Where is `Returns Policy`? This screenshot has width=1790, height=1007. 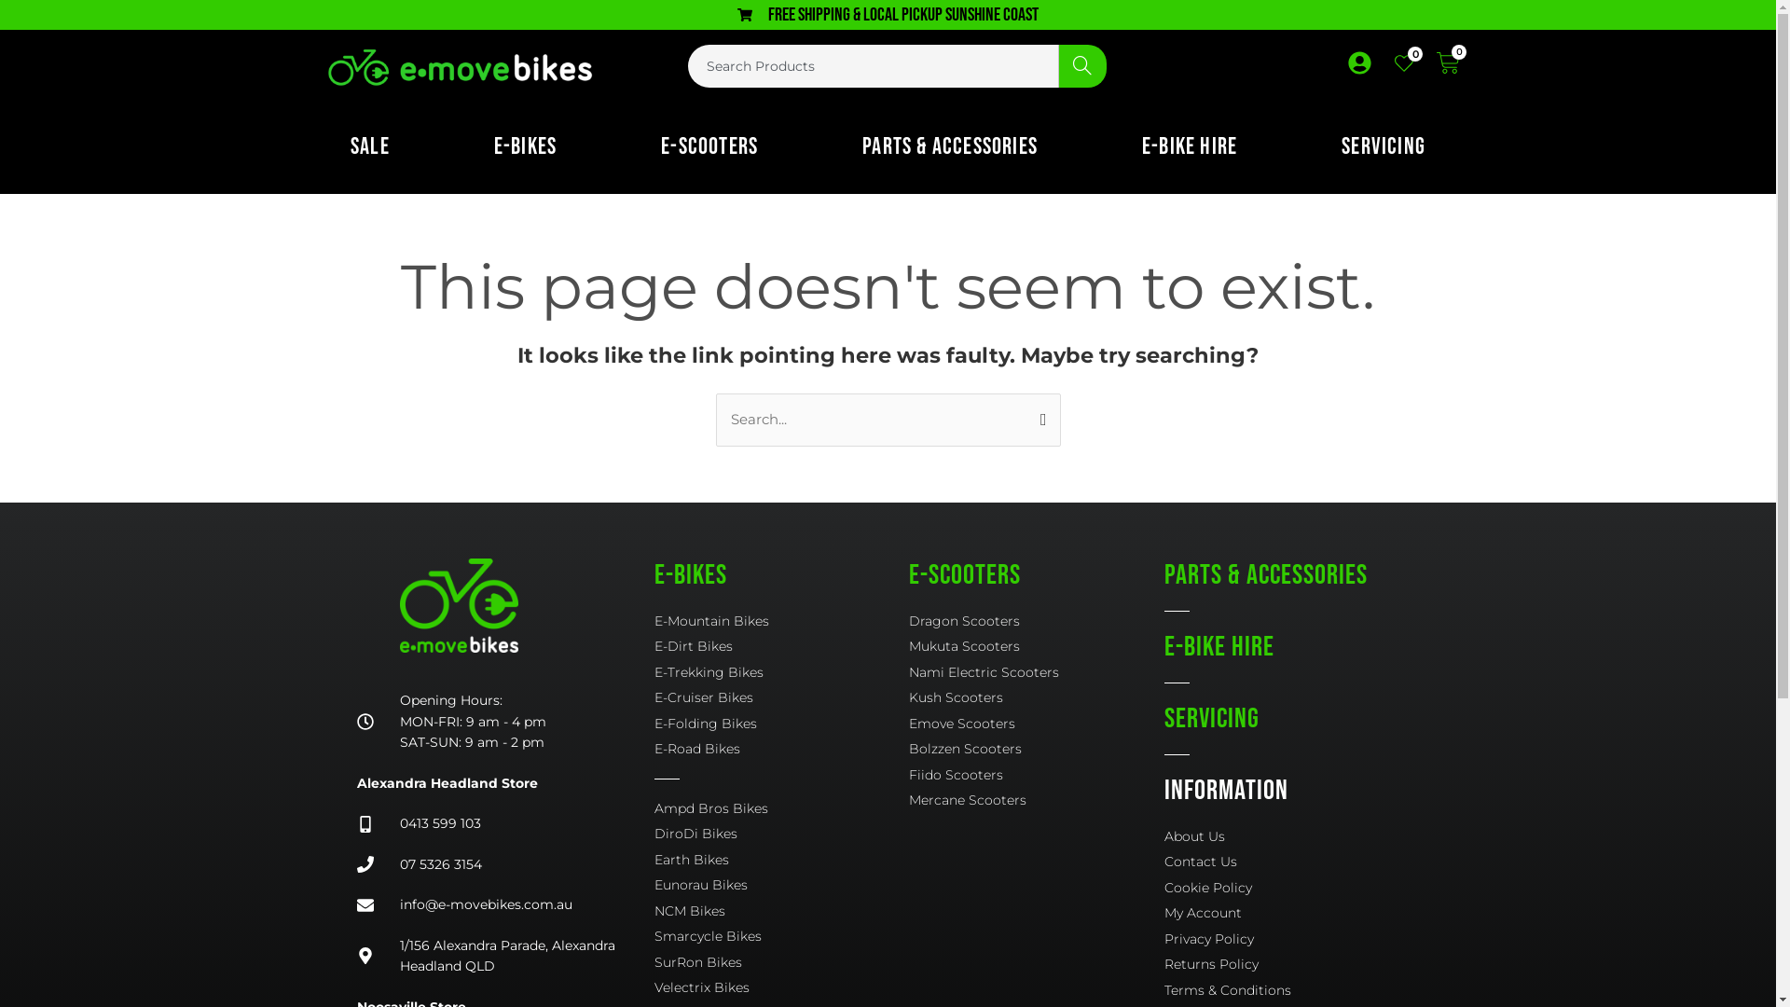
Returns Policy is located at coordinates (1292, 964).